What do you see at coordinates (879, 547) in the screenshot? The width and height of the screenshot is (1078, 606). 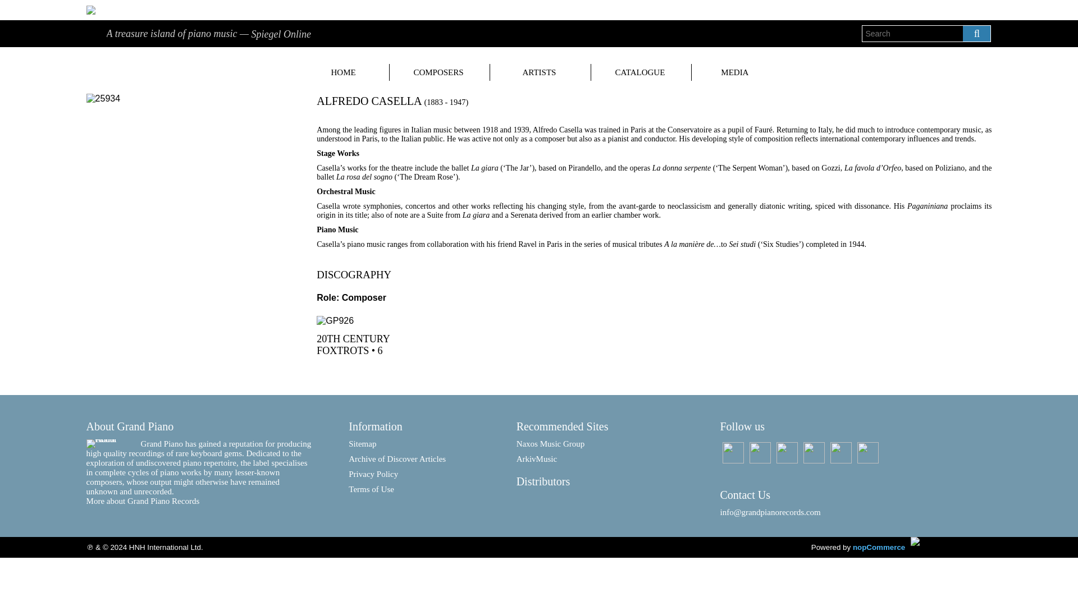 I see `nopCommerce` at bounding box center [879, 547].